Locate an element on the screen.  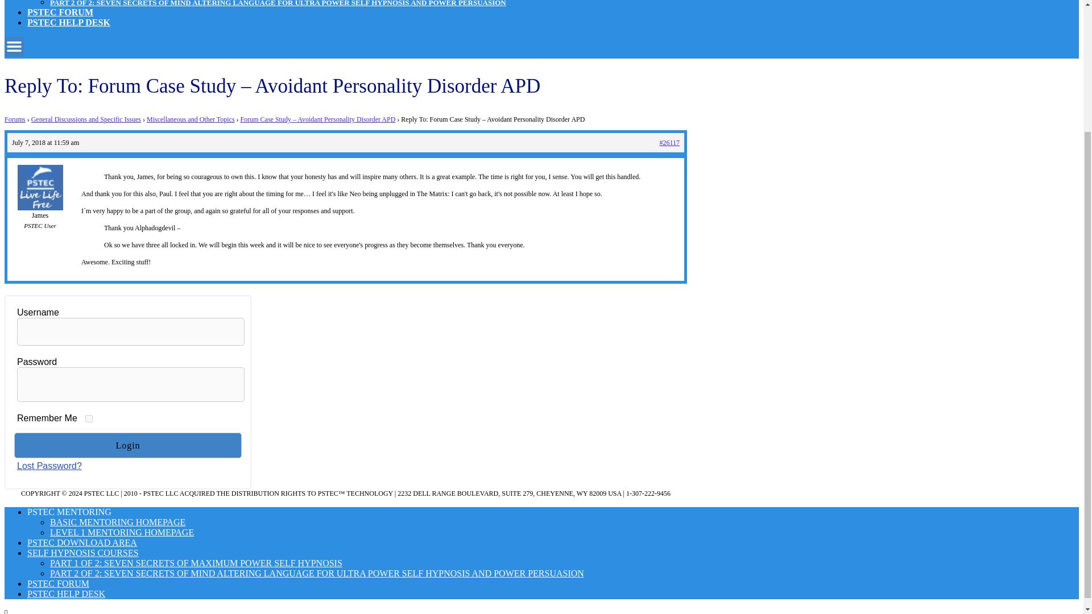
General Discussions and Specific Issues is located at coordinates (86, 119).